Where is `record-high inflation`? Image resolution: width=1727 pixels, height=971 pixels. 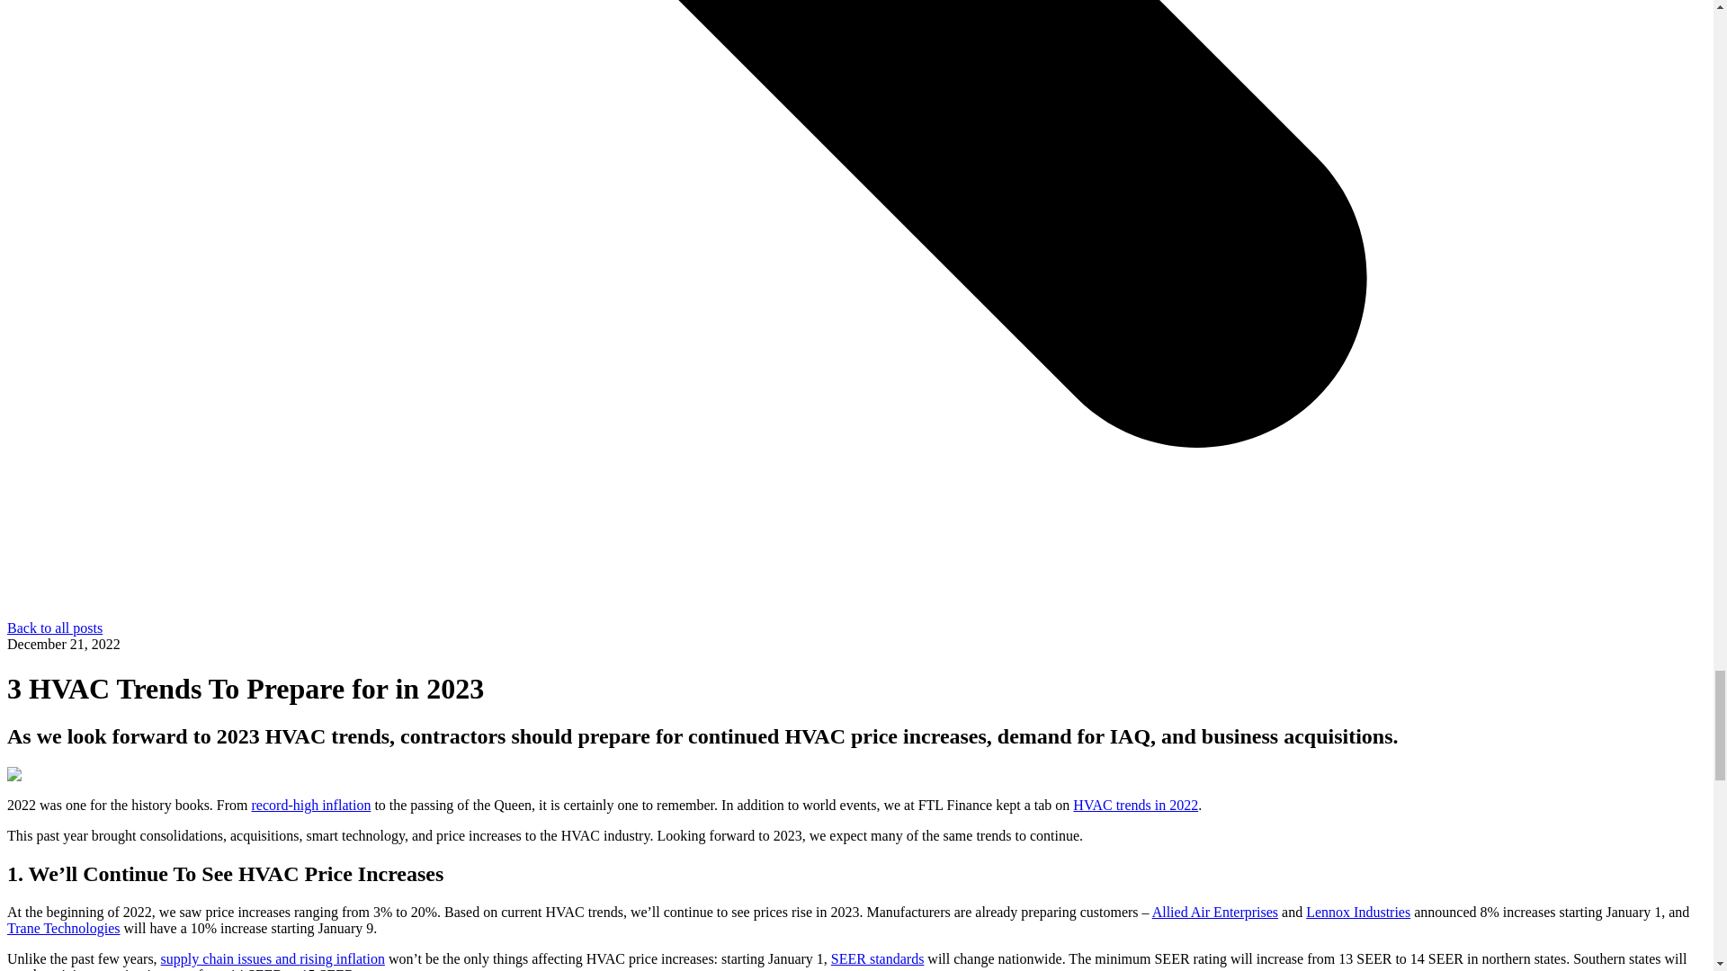 record-high inflation is located at coordinates (311, 804).